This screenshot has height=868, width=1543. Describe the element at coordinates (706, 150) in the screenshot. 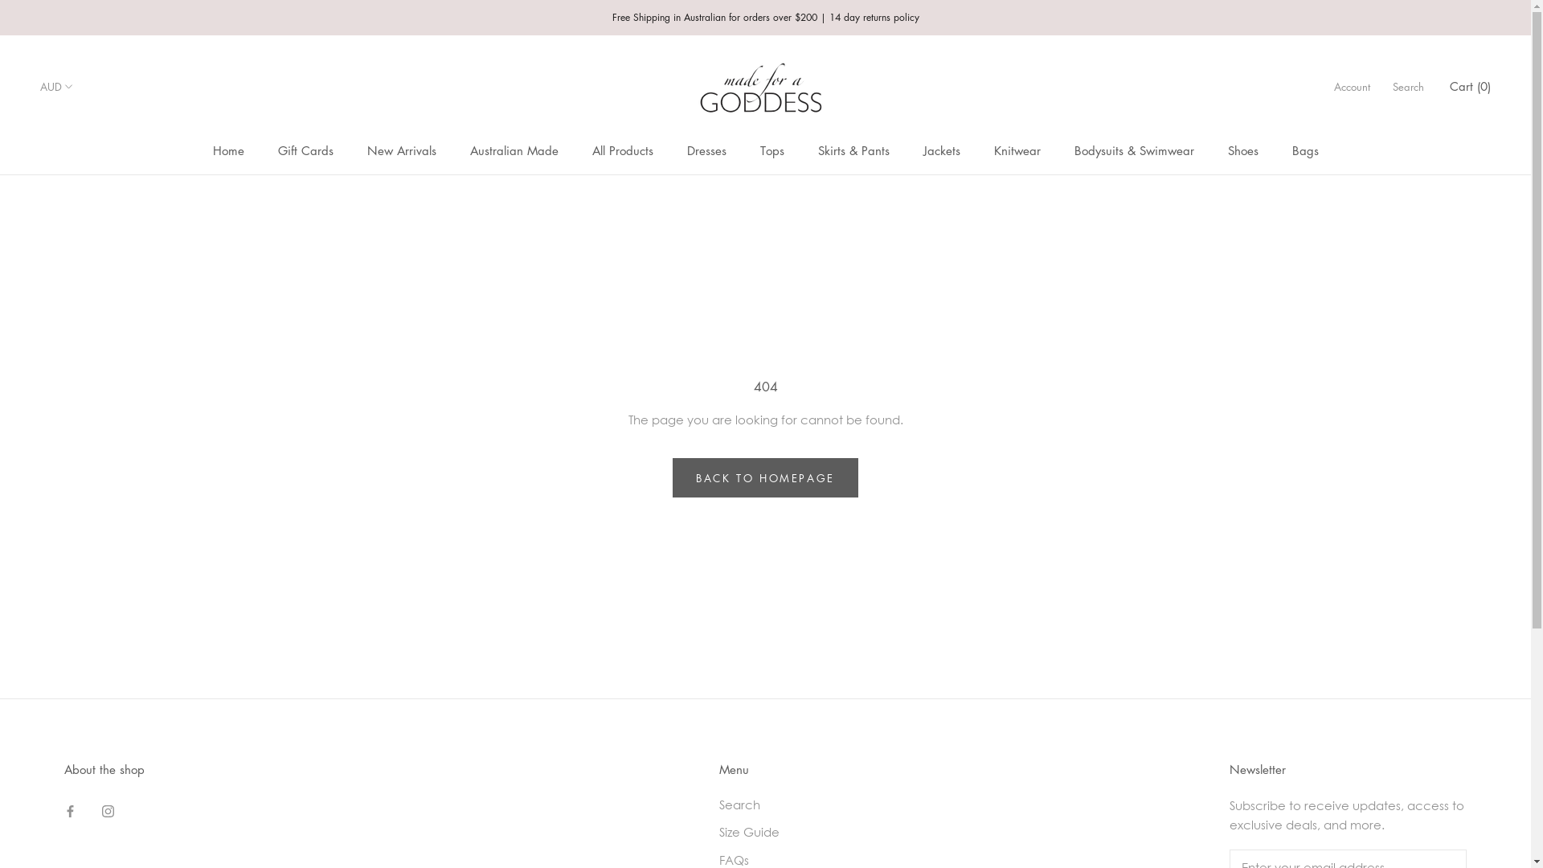

I see `Dresses
Dresses` at that location.